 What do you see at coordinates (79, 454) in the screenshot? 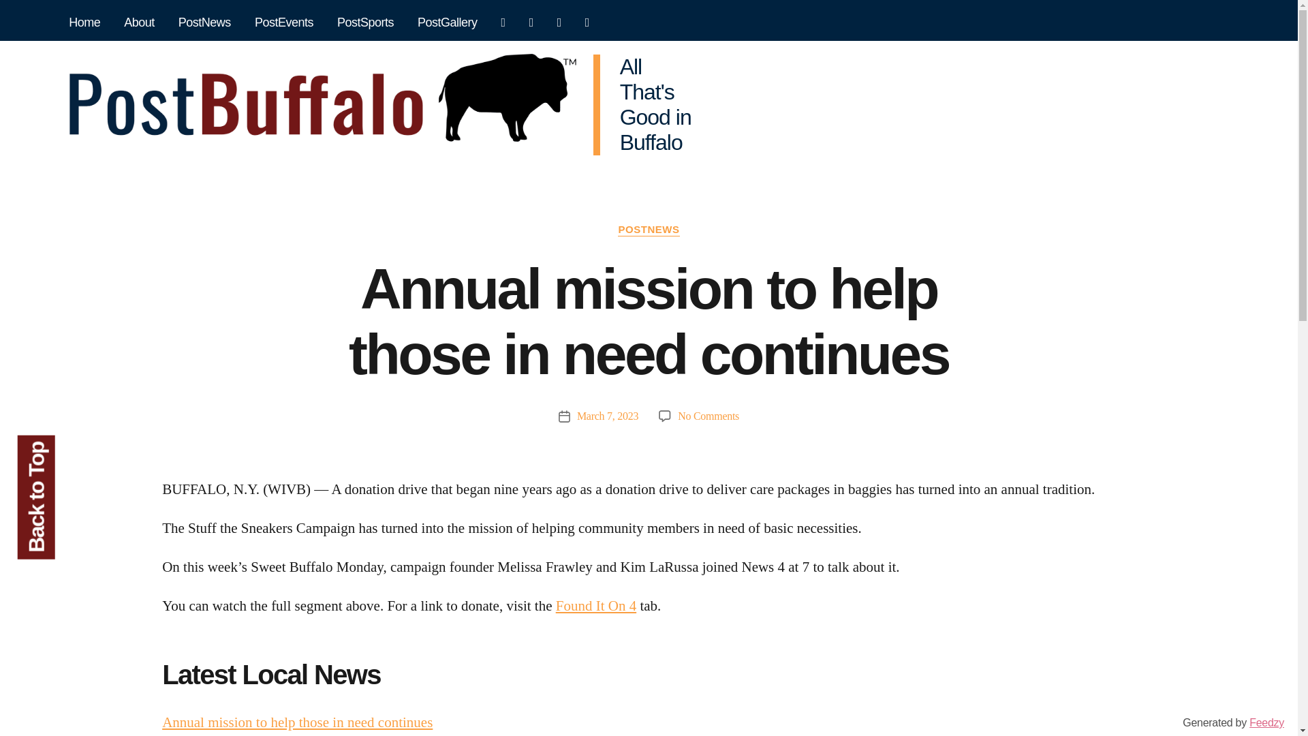
I see `Back to Top` at bounding box center [79, 454].